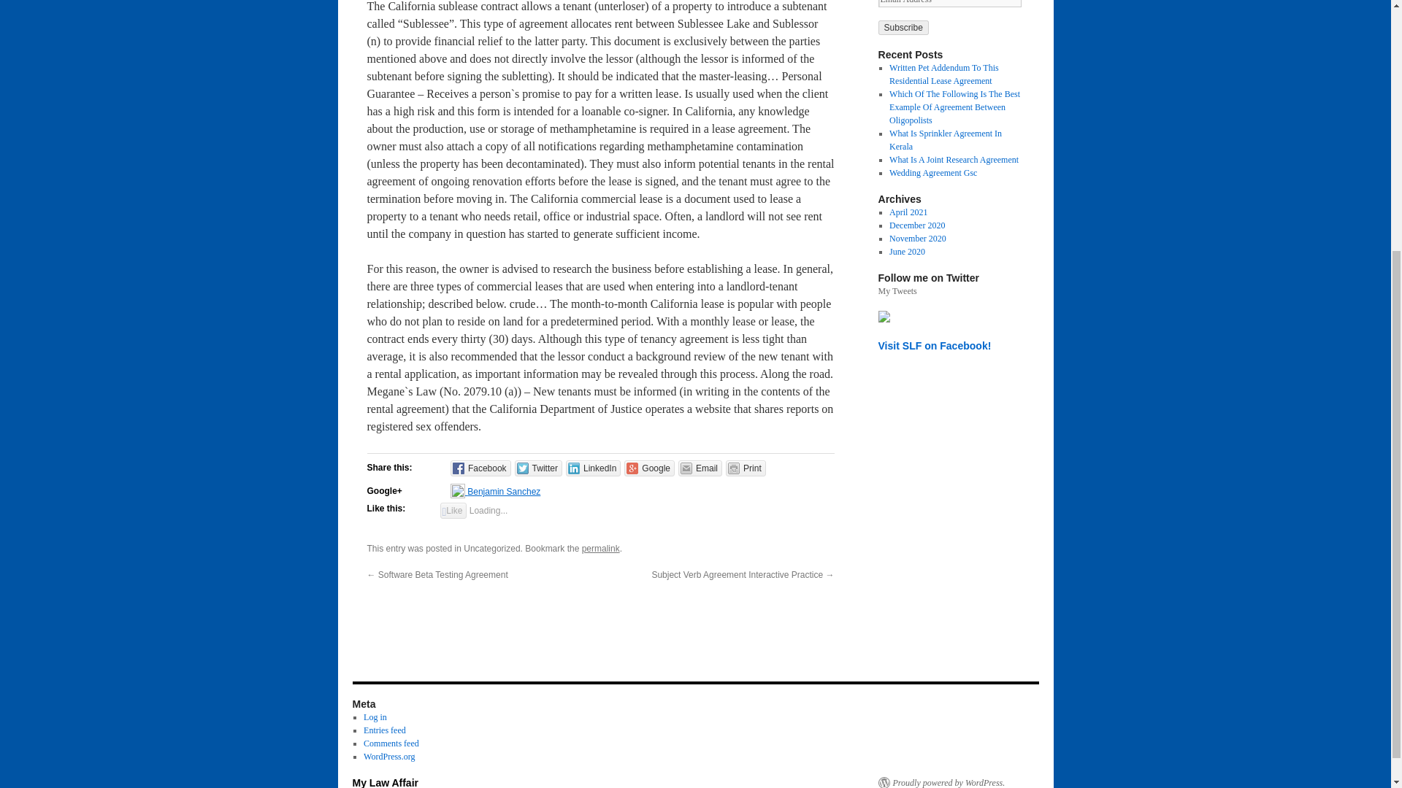 The height and width of the screenshot is (788, 1402). What do you see at coordinates (700, 468) in the screenshot?
I see `Email` at bounding box center [700, 468].